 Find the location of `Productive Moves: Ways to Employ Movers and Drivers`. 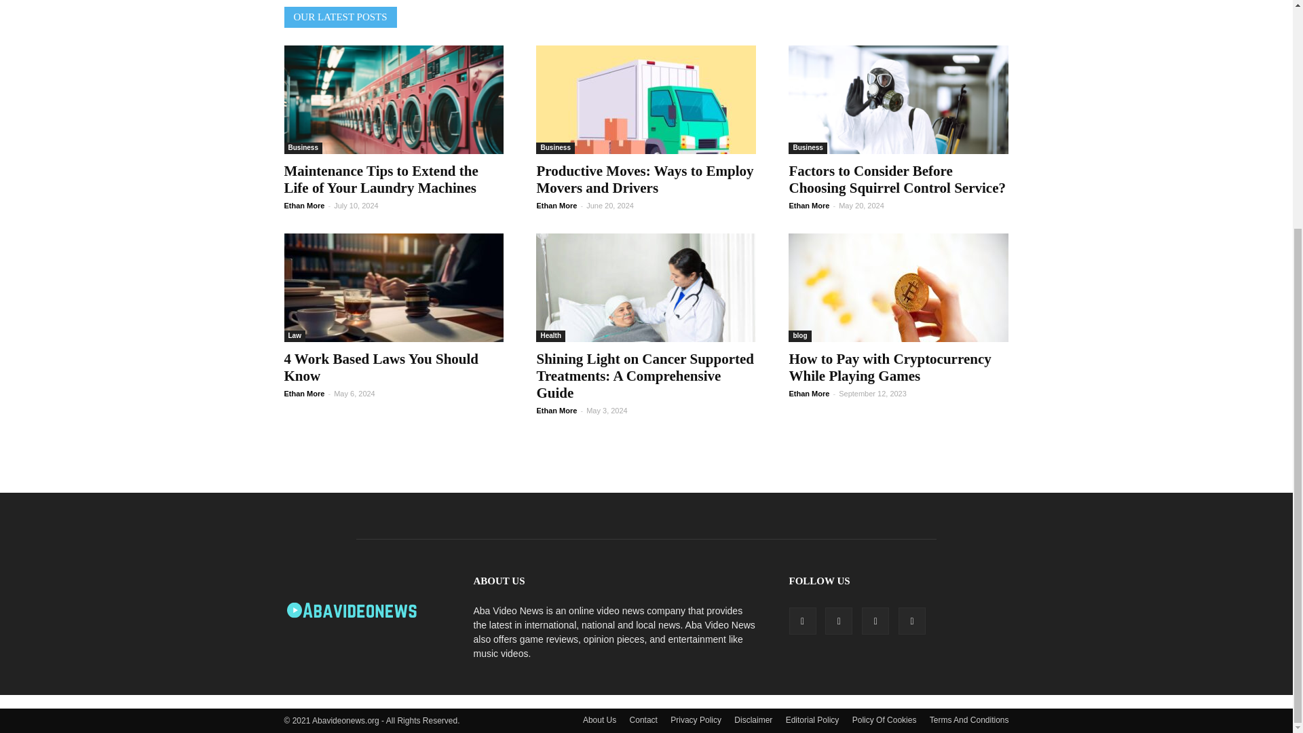

Productive Moves: Ways to Employ Movers and Drivers is located at coordinates (645, 99).